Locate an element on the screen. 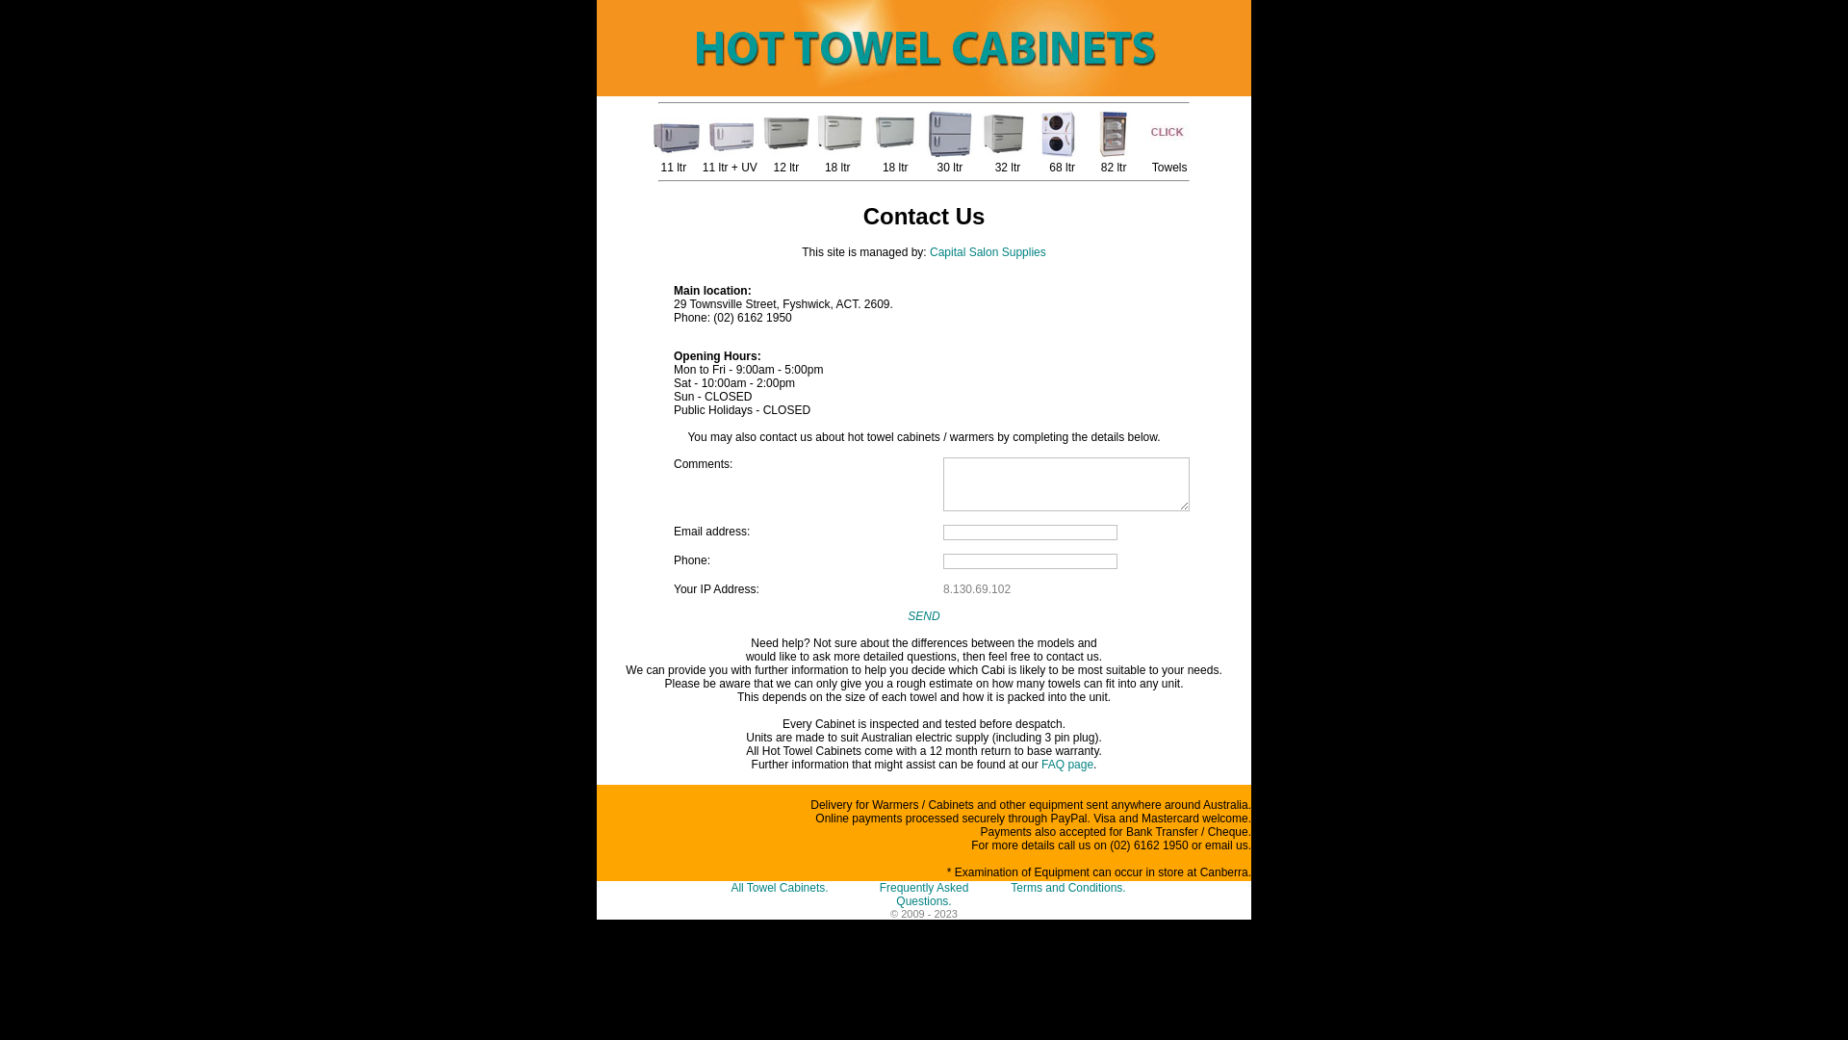  Frequently Asked Questions. is located at coordinates (924, 895).